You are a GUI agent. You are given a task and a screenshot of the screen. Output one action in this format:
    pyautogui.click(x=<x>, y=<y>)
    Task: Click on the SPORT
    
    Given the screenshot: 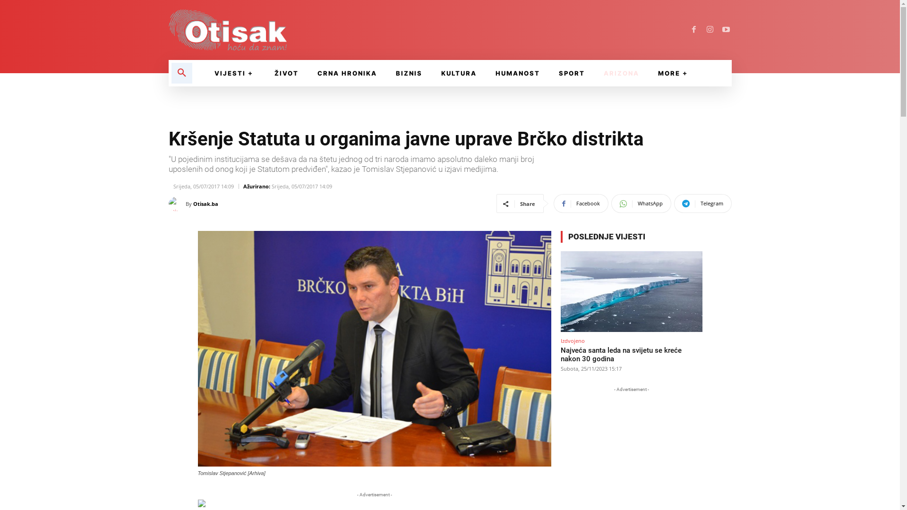 What is the action you would take?
    pyautogui.click(x=572, y=73)
    